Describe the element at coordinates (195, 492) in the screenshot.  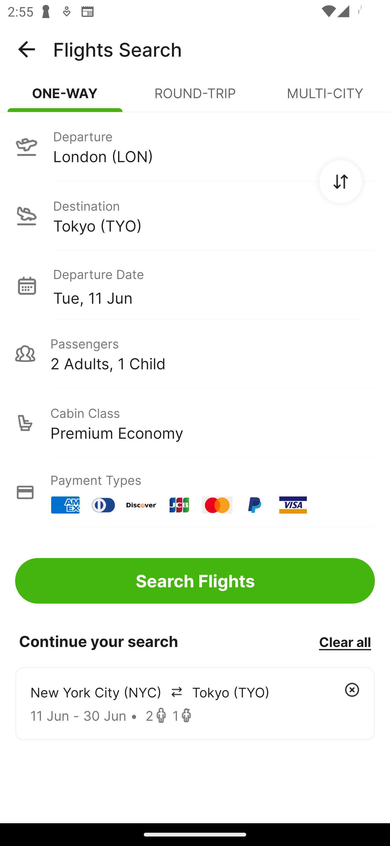
I see `Payment Types` at that location.